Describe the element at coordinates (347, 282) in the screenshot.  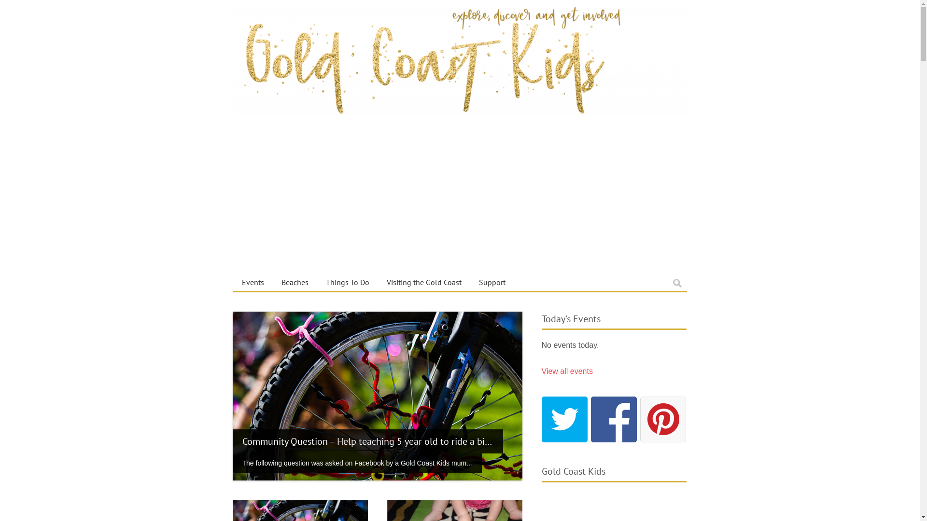
I see `Things To Do` at that location.